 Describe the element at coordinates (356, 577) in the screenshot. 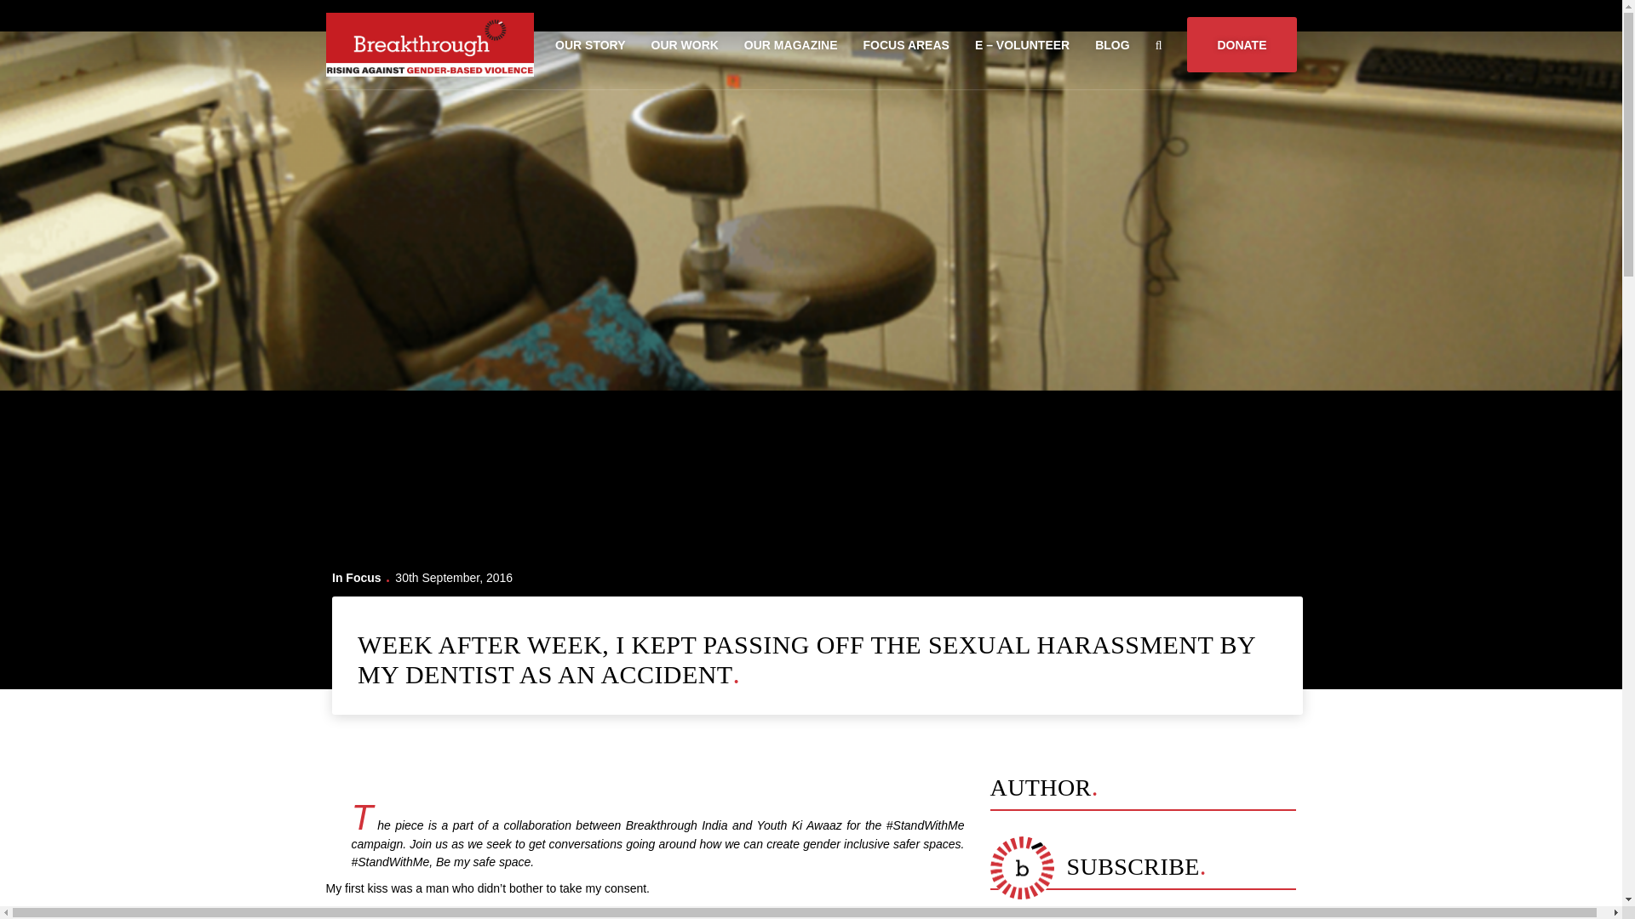

I see `In Focus` at that location.